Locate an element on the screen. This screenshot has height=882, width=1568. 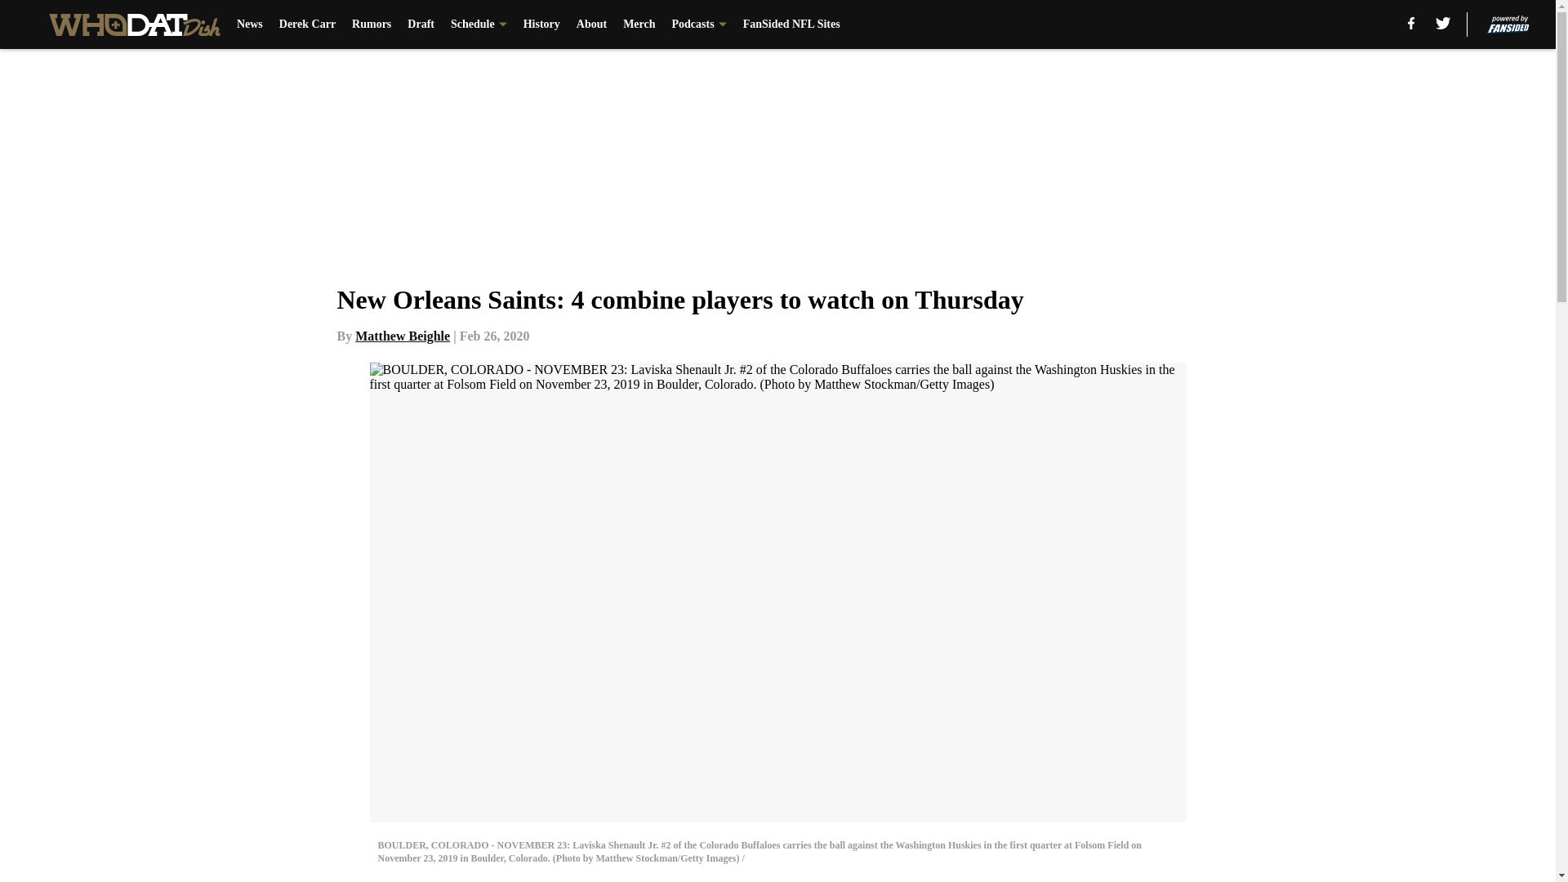
About is located at coordinates (591, 24).